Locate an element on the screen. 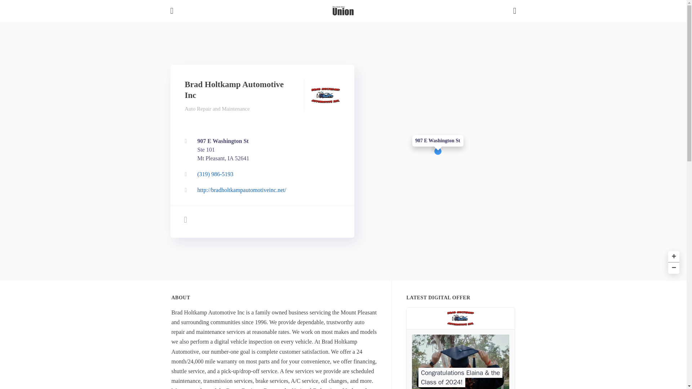  Auto Repair and Maintenance is located at coordinates (673, 255).